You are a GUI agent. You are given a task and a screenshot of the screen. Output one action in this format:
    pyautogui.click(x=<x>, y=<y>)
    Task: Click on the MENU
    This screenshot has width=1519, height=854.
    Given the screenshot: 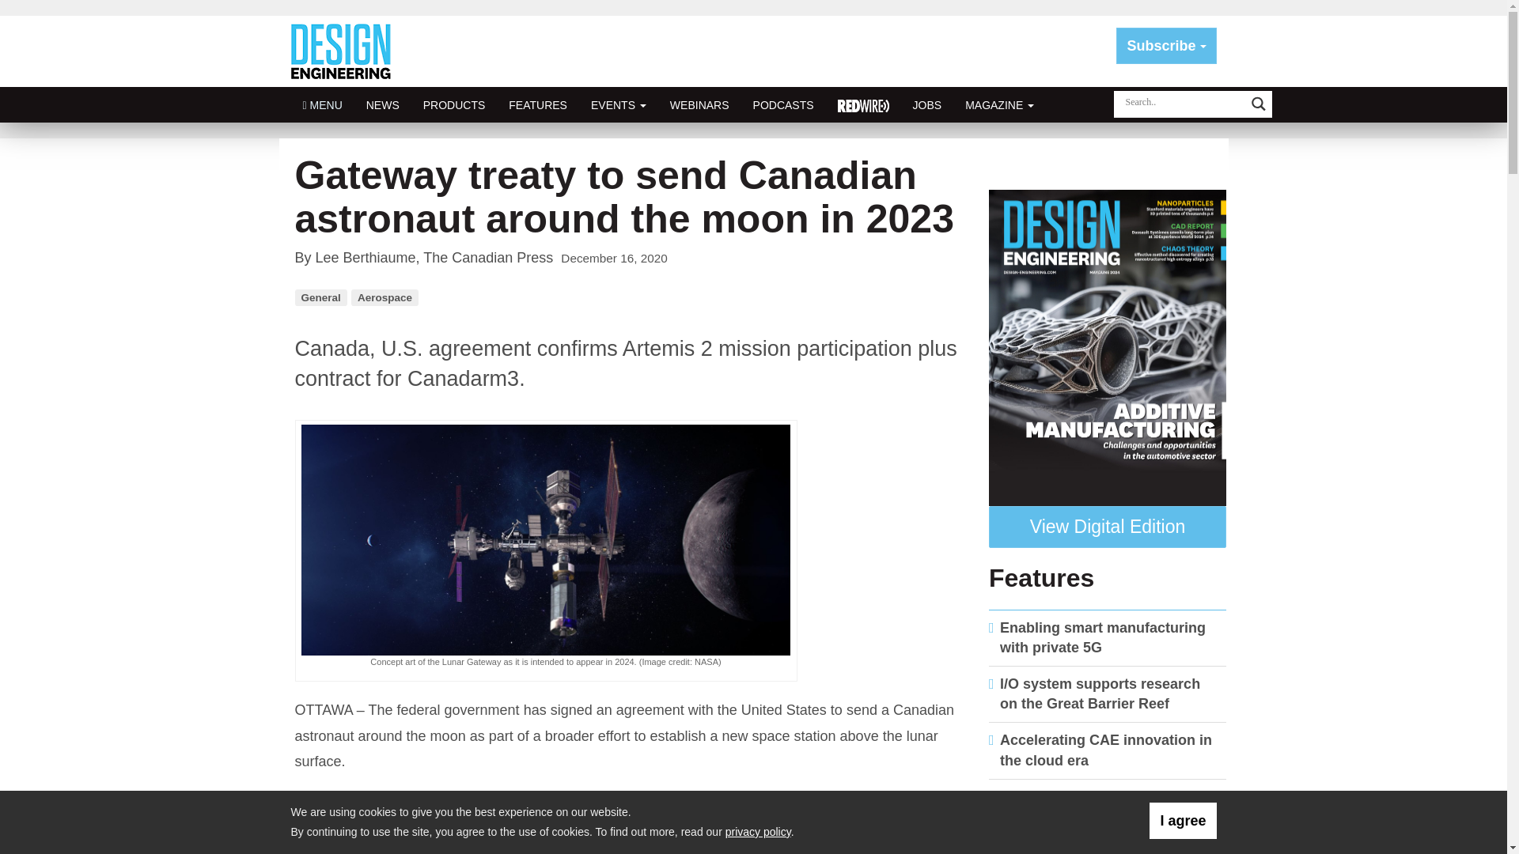 What is the action you would take?
    pyautogui.click(x=323, y=104)
    